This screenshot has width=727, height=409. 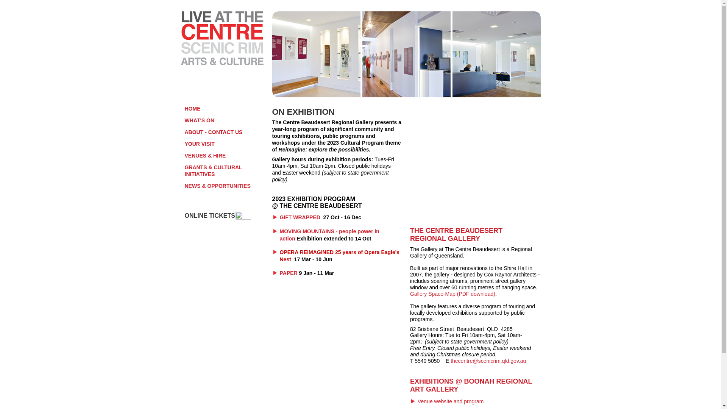 What do you see at coordinates (226, 132) in the screenshot?
I see `ABOUT - CONTACT US` at bounding box center [226, 132].